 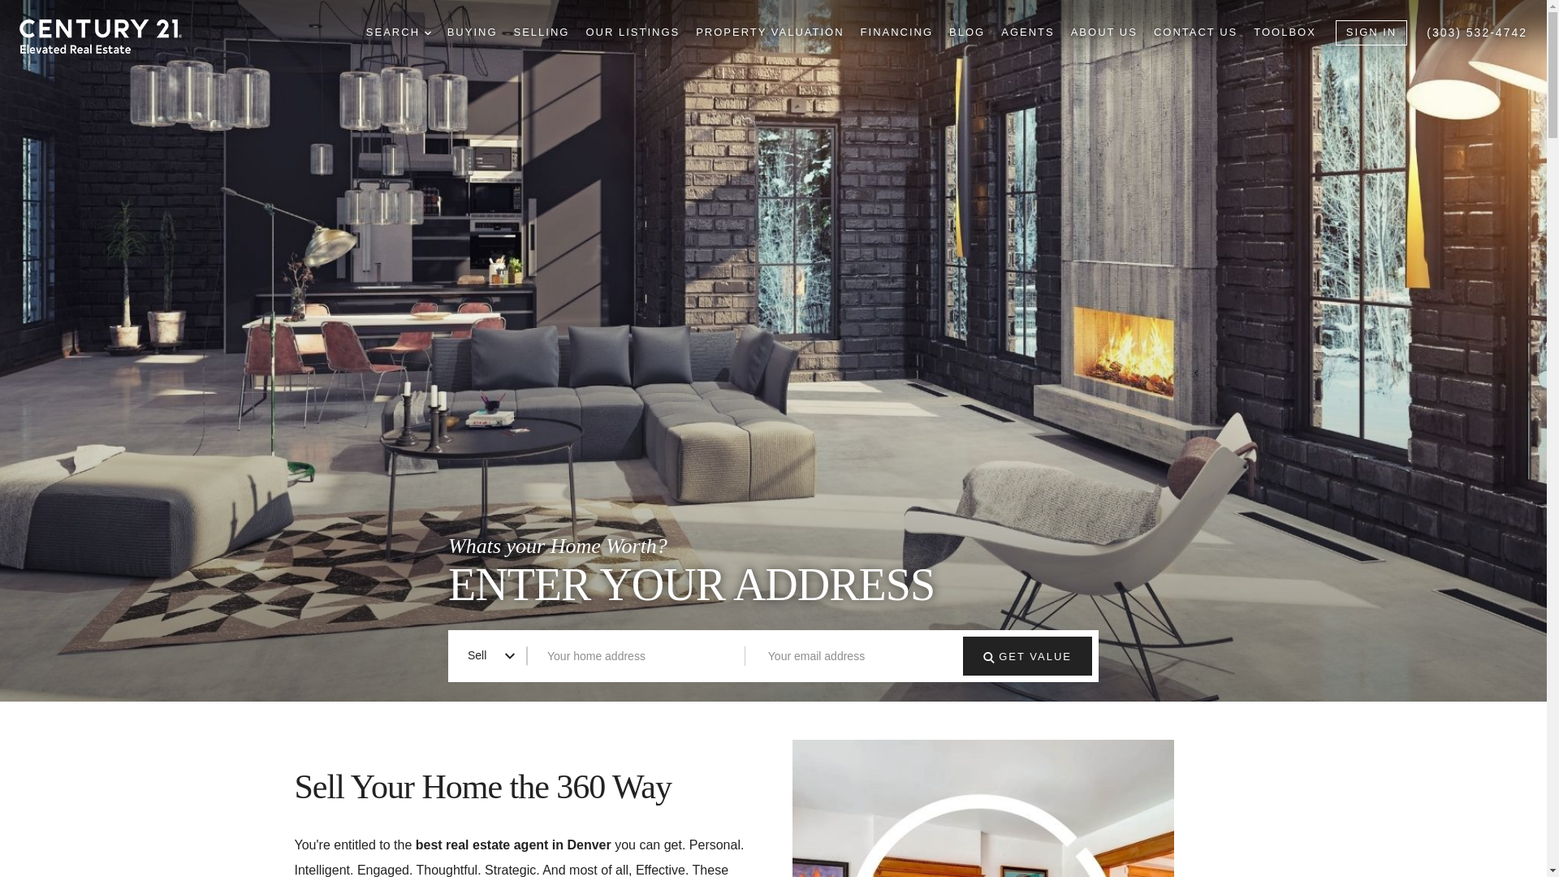 What do you see at coordinates (1104, 32) in the screenshot?
I see `ABOUT US` at bounding box center [1104, 32].